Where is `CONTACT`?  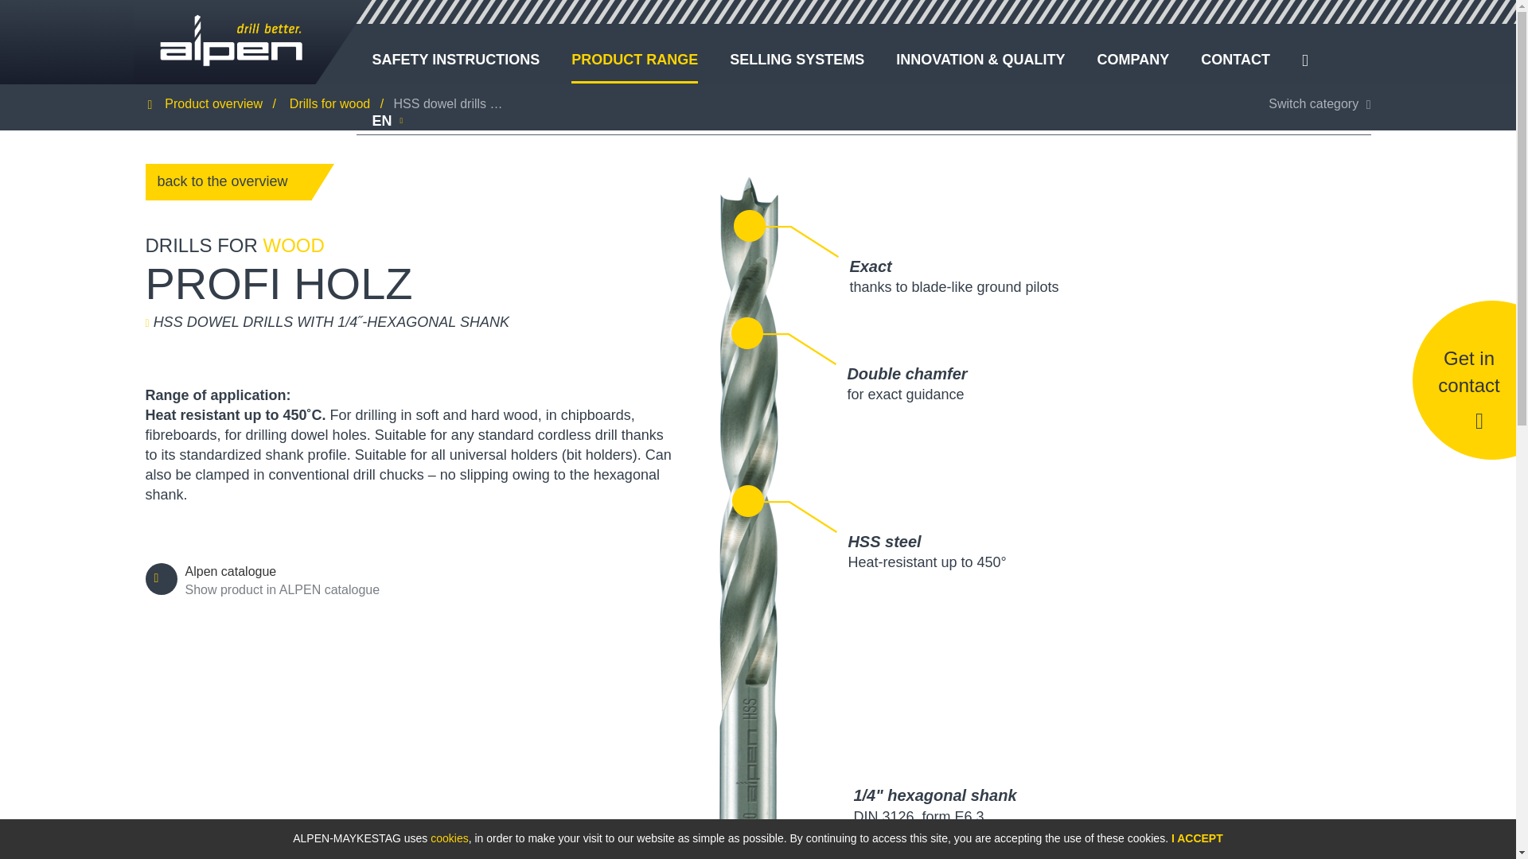 CONTACT is located at coordinates (1235, 59).